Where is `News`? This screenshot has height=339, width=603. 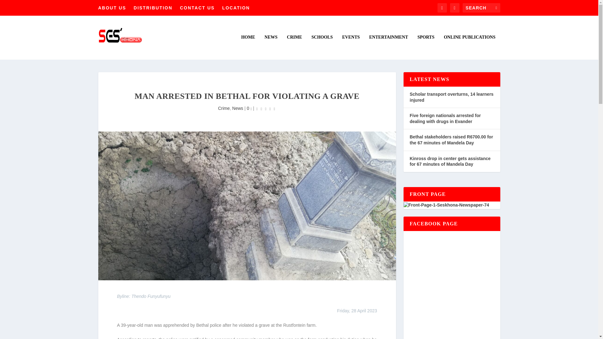
News is located at coordinates (237, 108).